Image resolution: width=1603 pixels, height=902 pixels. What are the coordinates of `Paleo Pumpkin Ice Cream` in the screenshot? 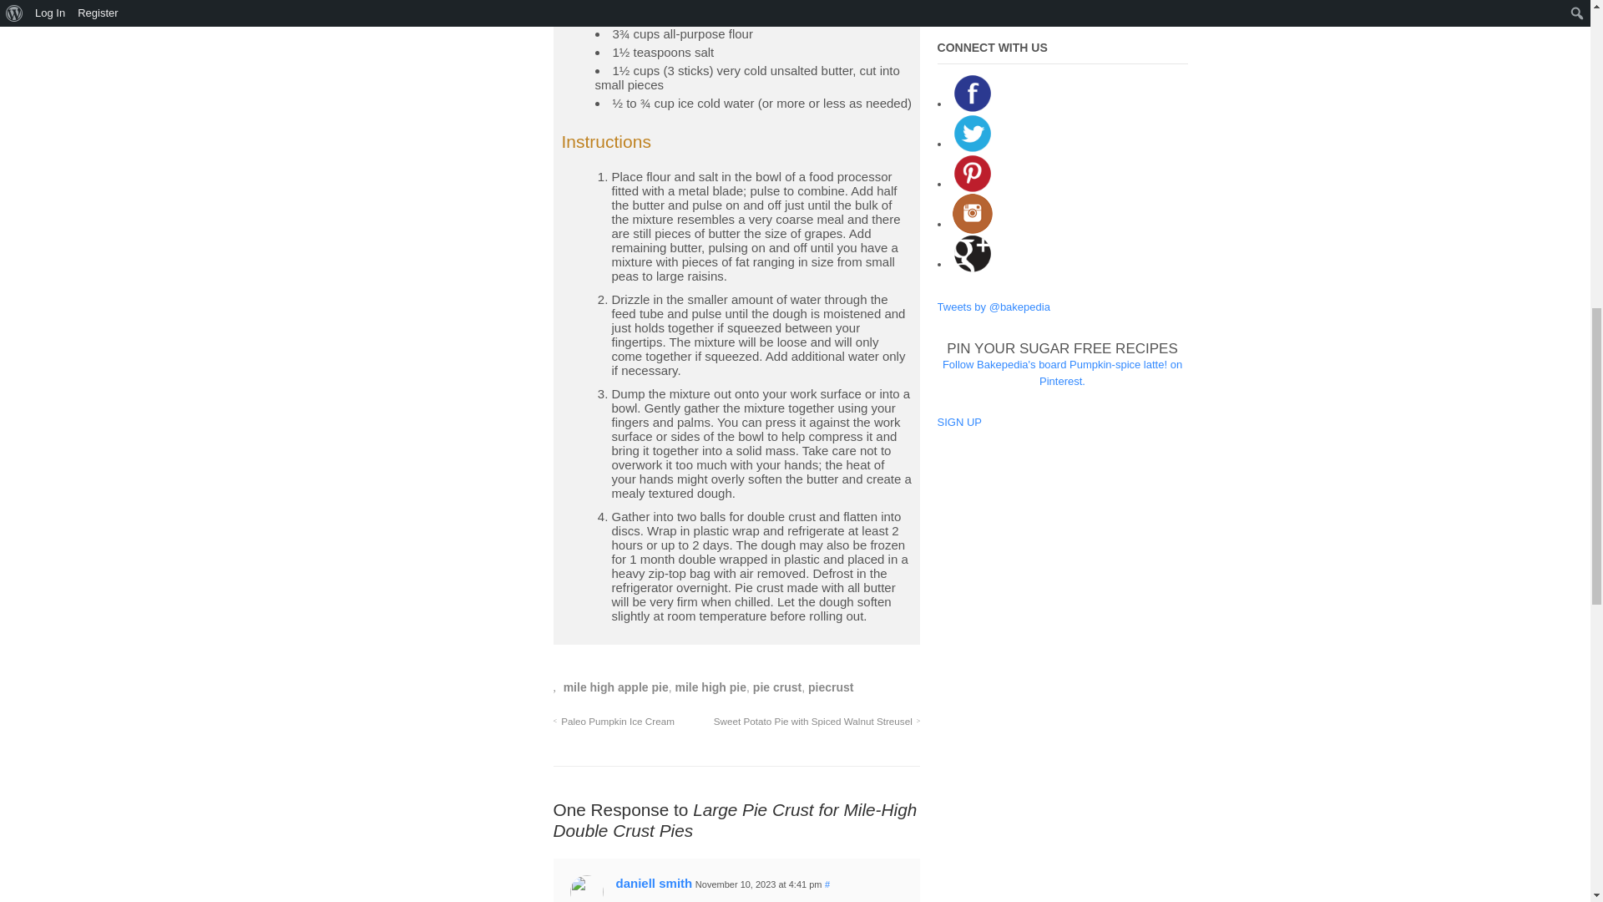 It's located at (614, 722).